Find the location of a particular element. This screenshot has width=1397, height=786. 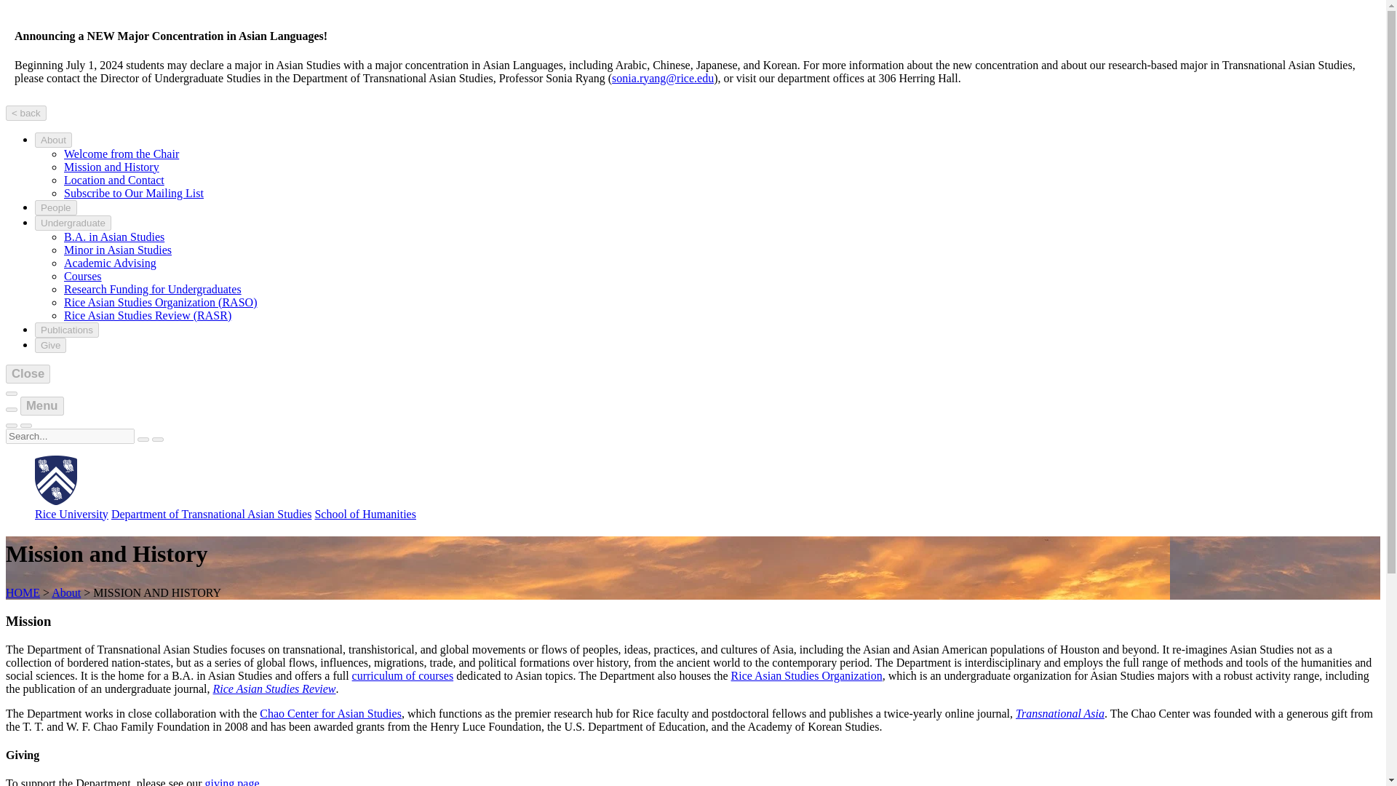

About is located at coordinates (66, 592).